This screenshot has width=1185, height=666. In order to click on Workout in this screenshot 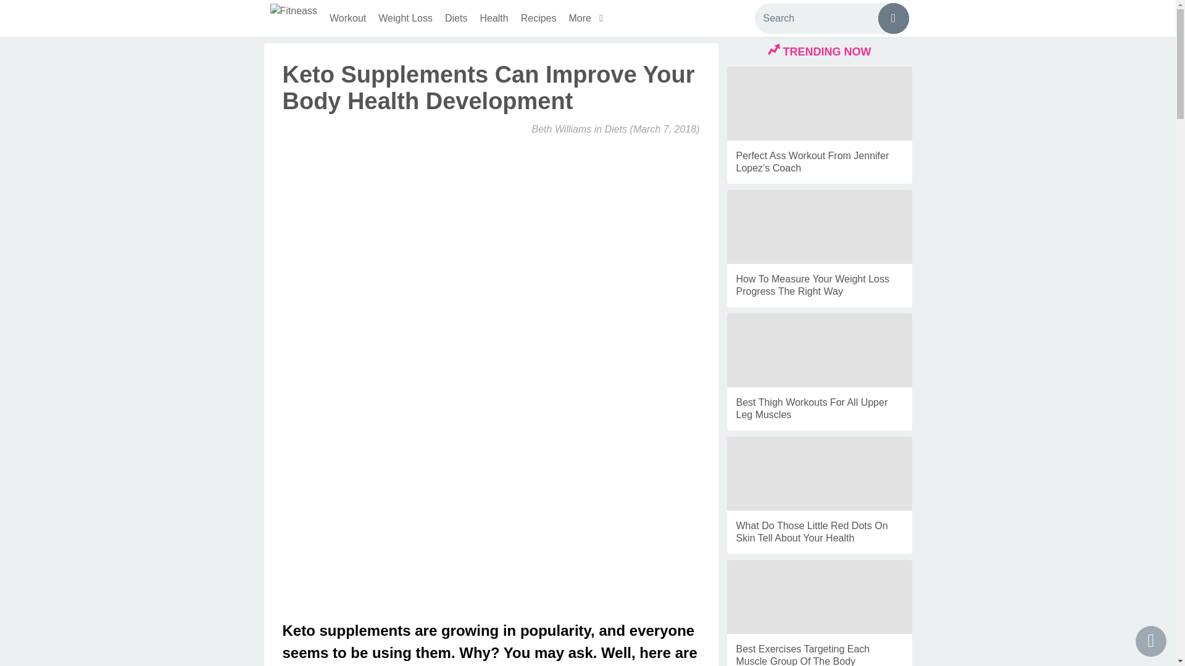, I will do `click(347, 18)`.